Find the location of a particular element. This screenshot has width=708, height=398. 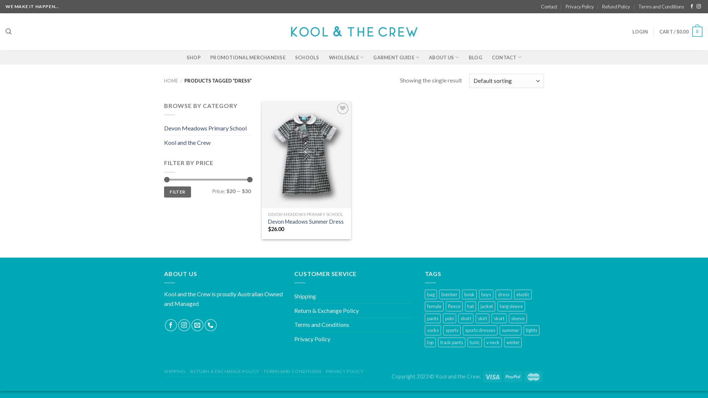

elastic is located at coordinates (523, 294).